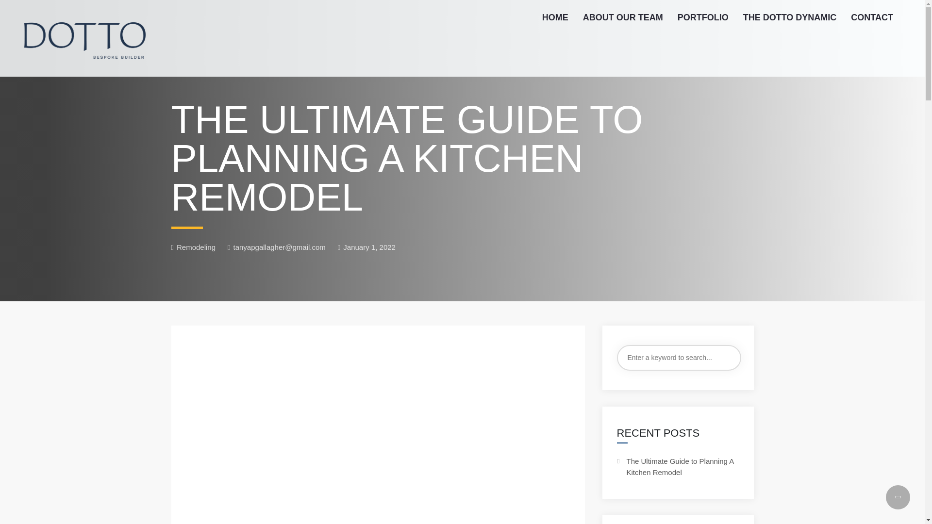 The image size is (932, 524). Describe the element at coordinates (623, 17) in the screenshot. I see `ABOUT OUR TEAM` at that location.